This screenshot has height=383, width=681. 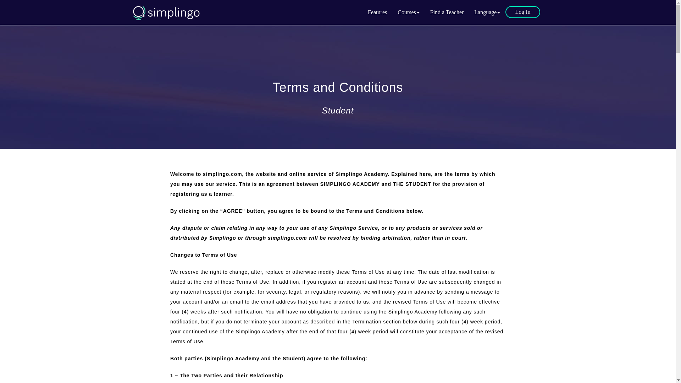 I want to click on Features, so click(x=377, y=12).